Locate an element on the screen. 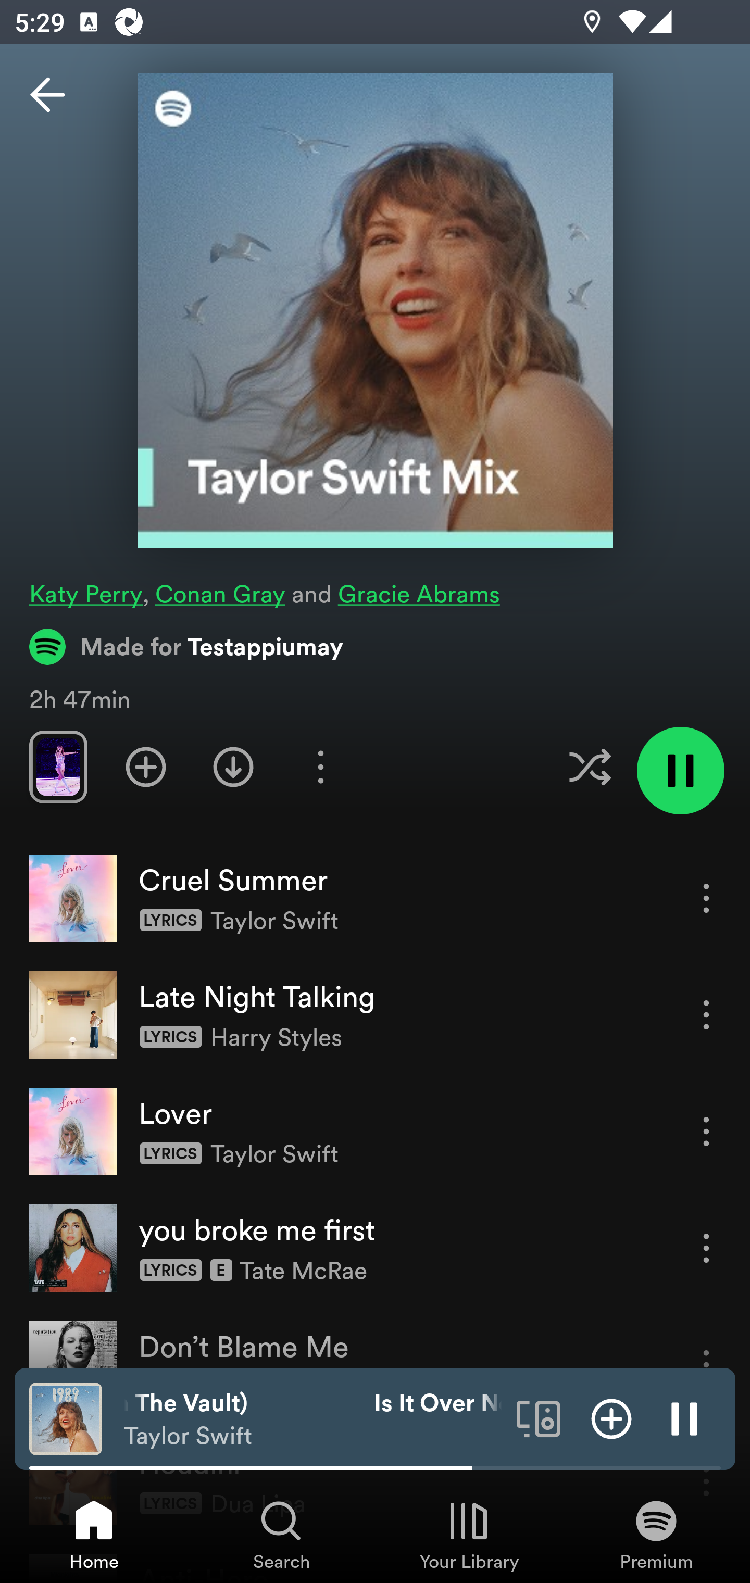 The width and height of the screenshot is (750, 1583). The cover art of the currently playing track is located at coordinates (66, 1418).